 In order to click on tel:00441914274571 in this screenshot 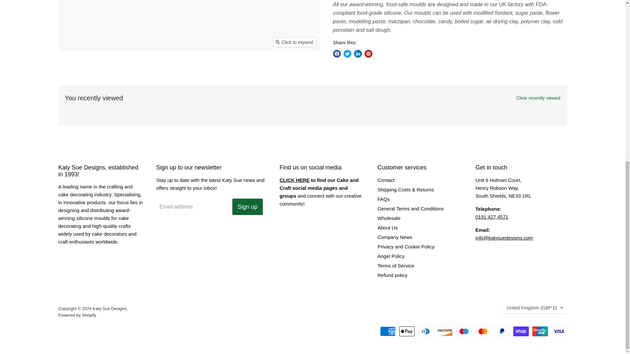, I will do `click(492, 217)`.